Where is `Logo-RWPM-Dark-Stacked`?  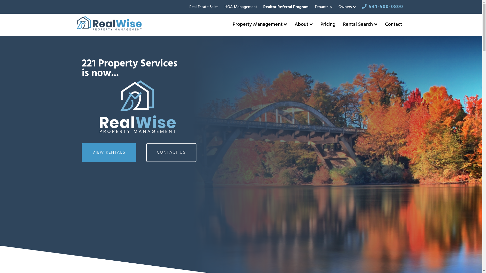 Logo-RWPM-Dark-Stacked is located at coordinates (138, 107).